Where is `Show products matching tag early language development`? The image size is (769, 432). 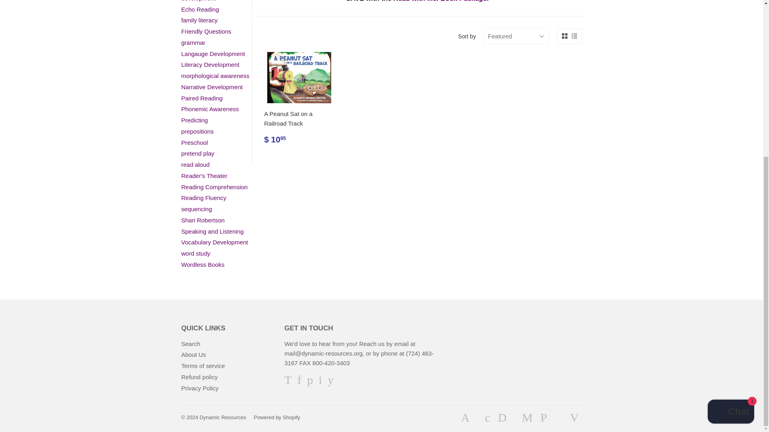 Show products matching tag early language development is located at coordinates (200, 1).